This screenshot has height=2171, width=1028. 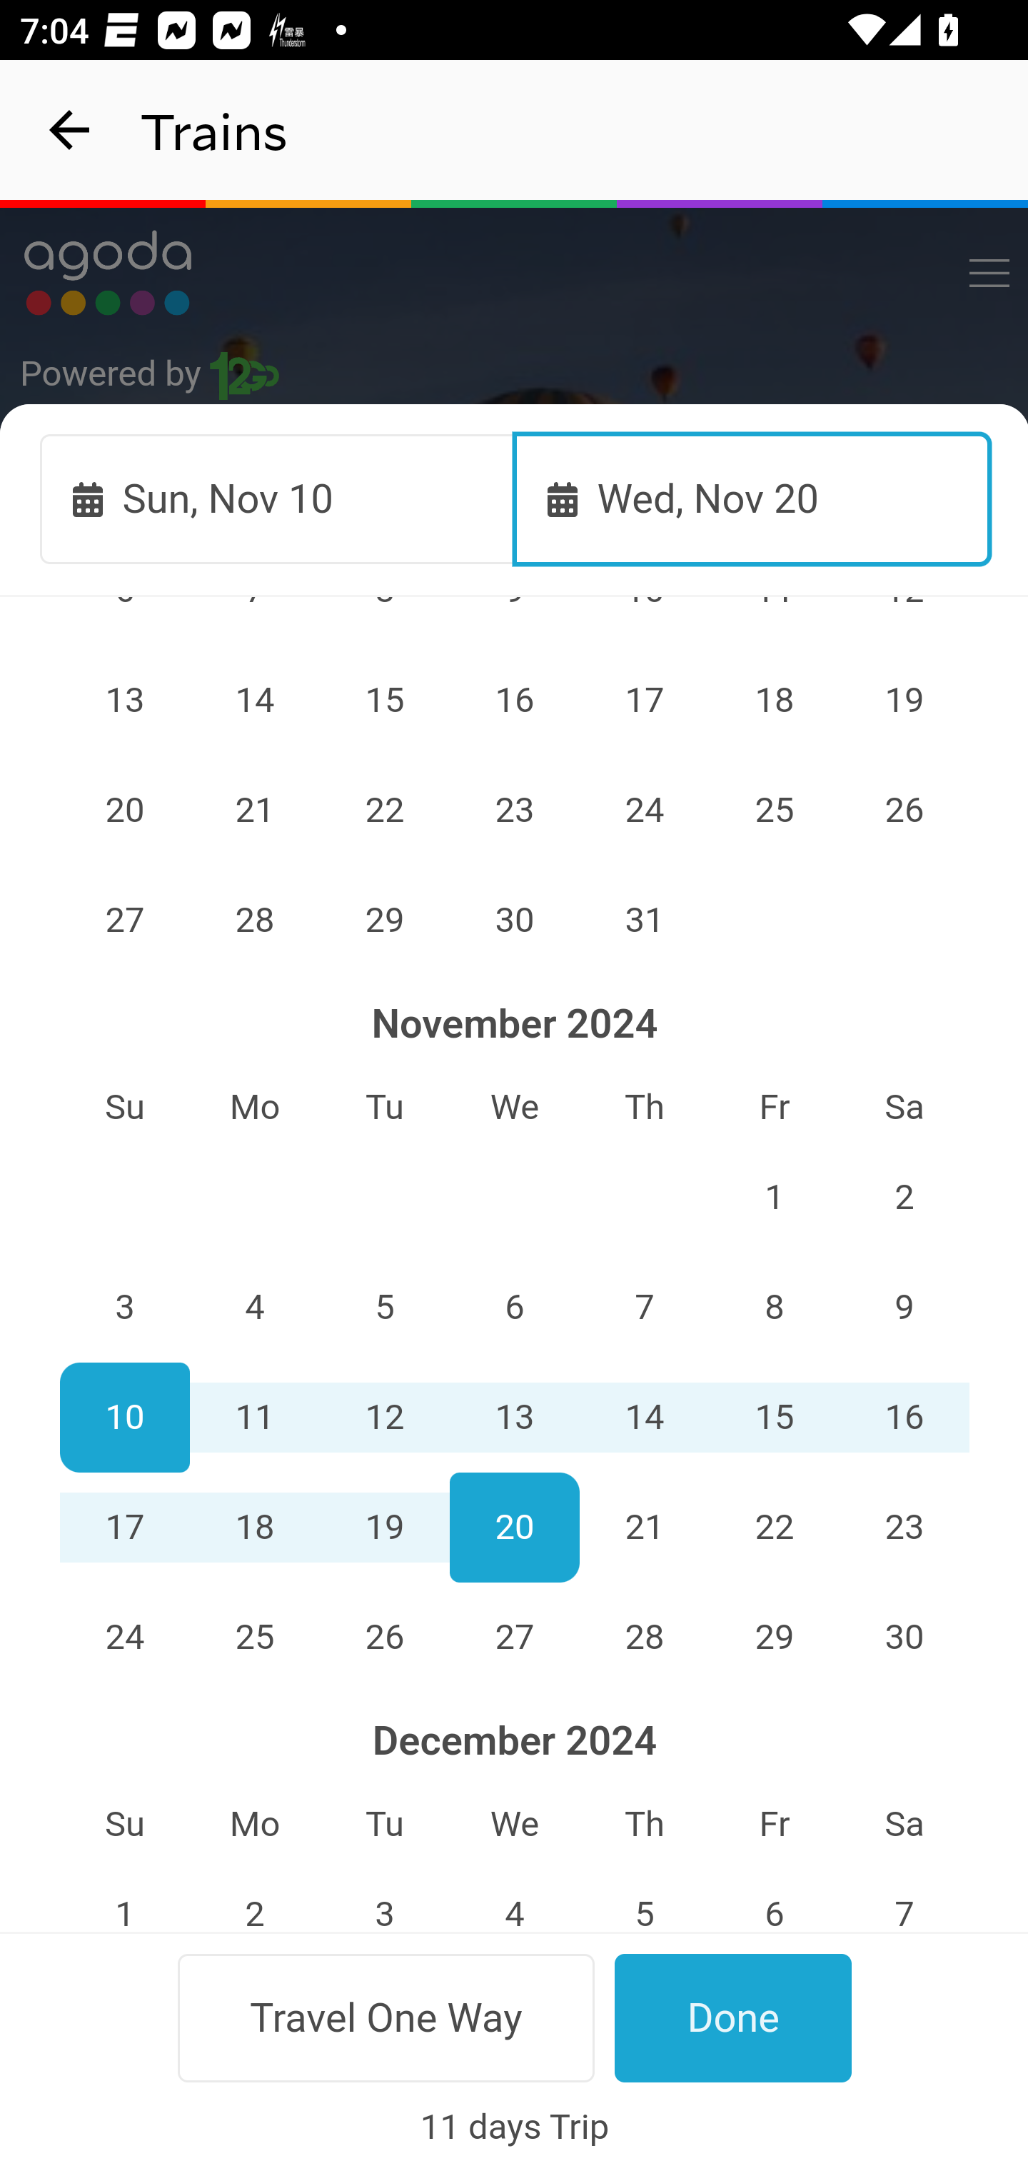 I want to click on Sun, Nov 10, so click(x=278, y=498).